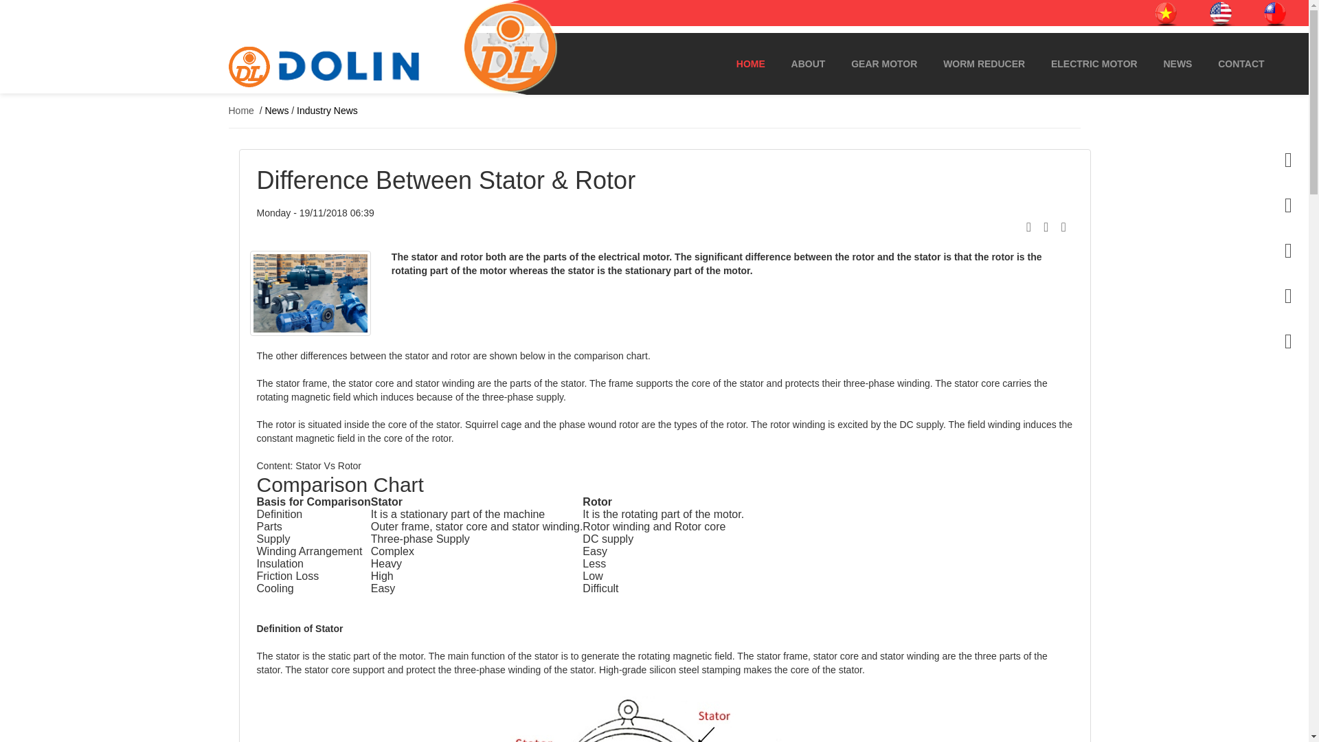  Describe the element at coordinates (883, 64) in the screenshot. I see `GEAR MOTOR` at that location.